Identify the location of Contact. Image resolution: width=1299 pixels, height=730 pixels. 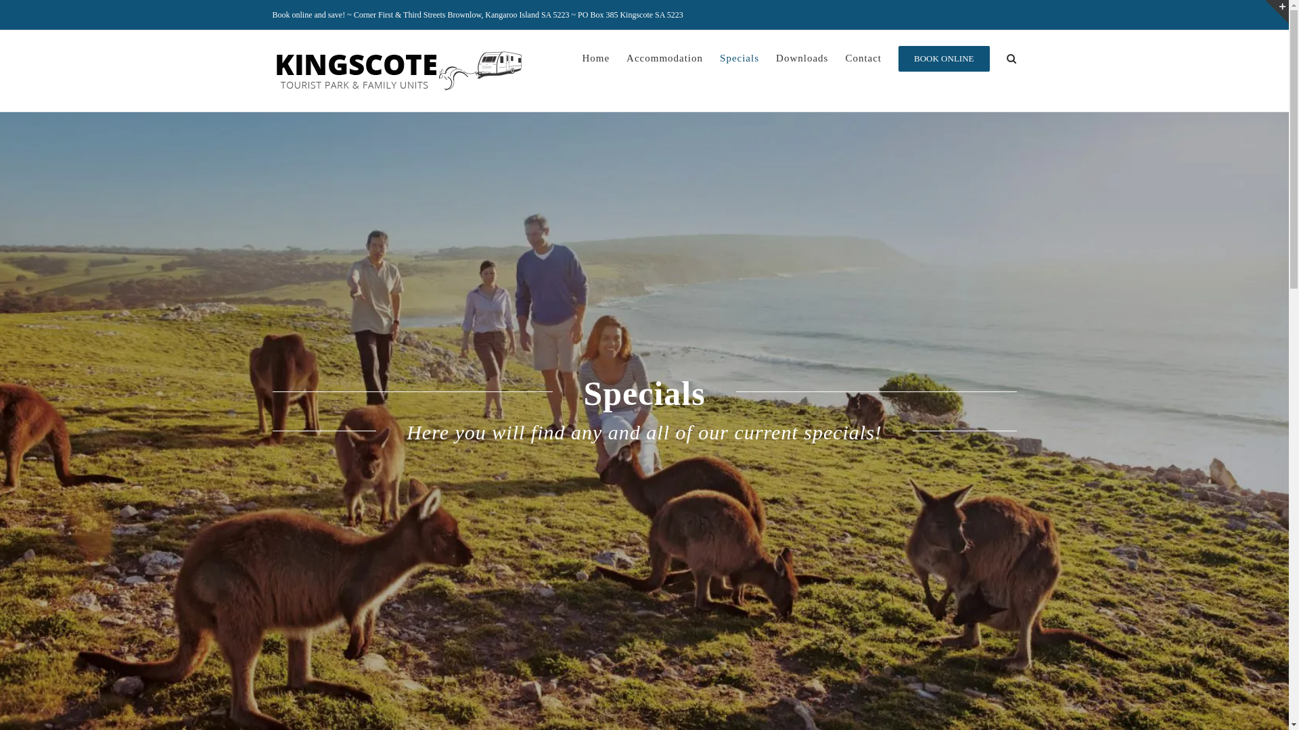
(863, 58).